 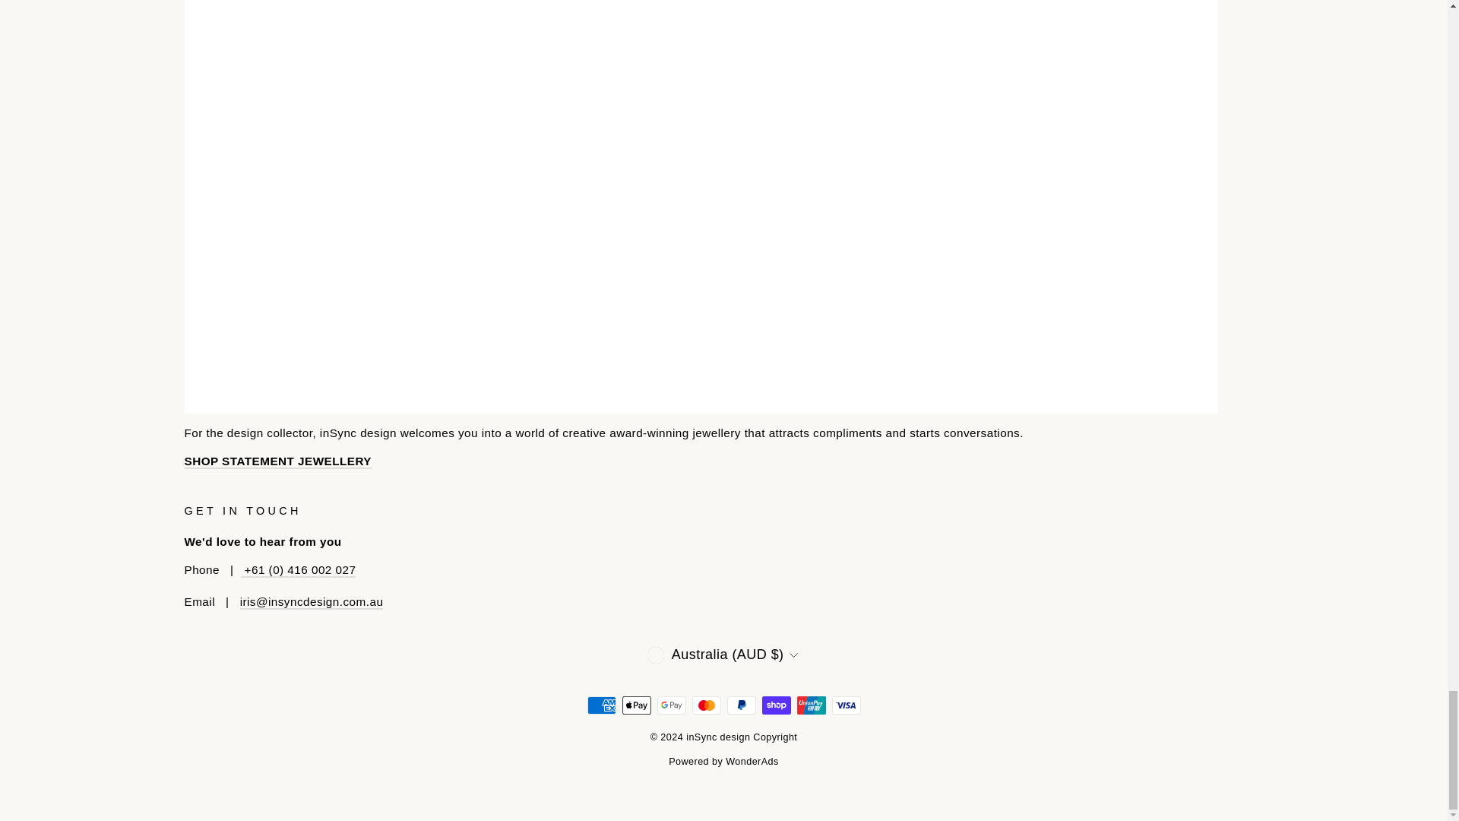 What do you see at coordinates (706, 705) in the screenshot?
I see `Mastercard` at bounding box center [706, 705].